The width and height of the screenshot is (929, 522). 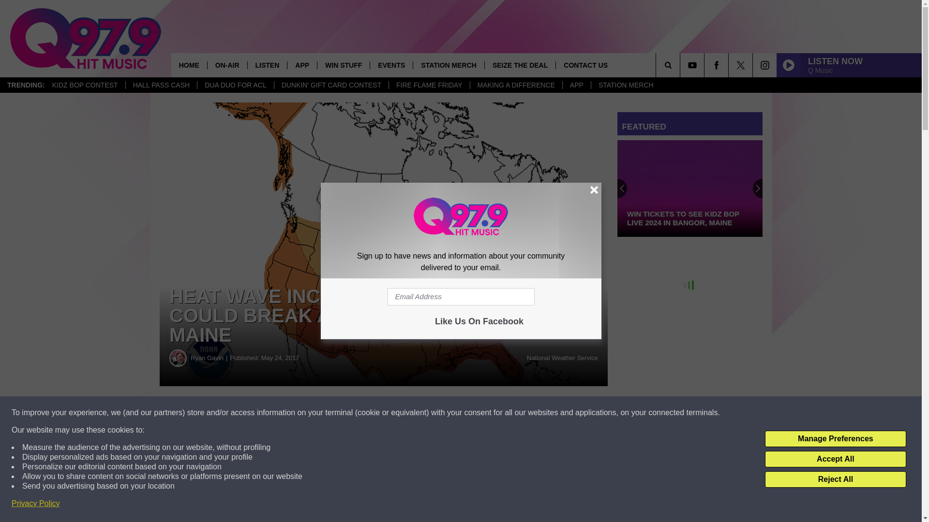 I want to click on LISTEN, so click(x=267, y=65).